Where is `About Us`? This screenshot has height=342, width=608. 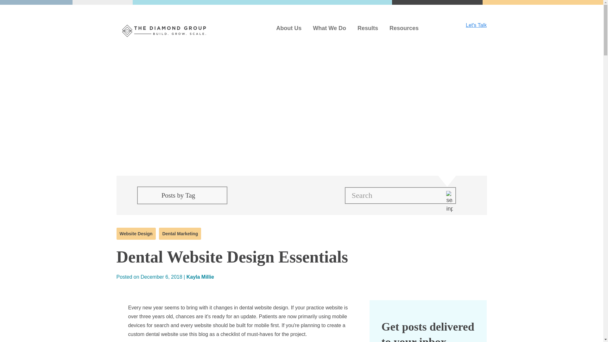
About Us is located at coordinates (289, 28).